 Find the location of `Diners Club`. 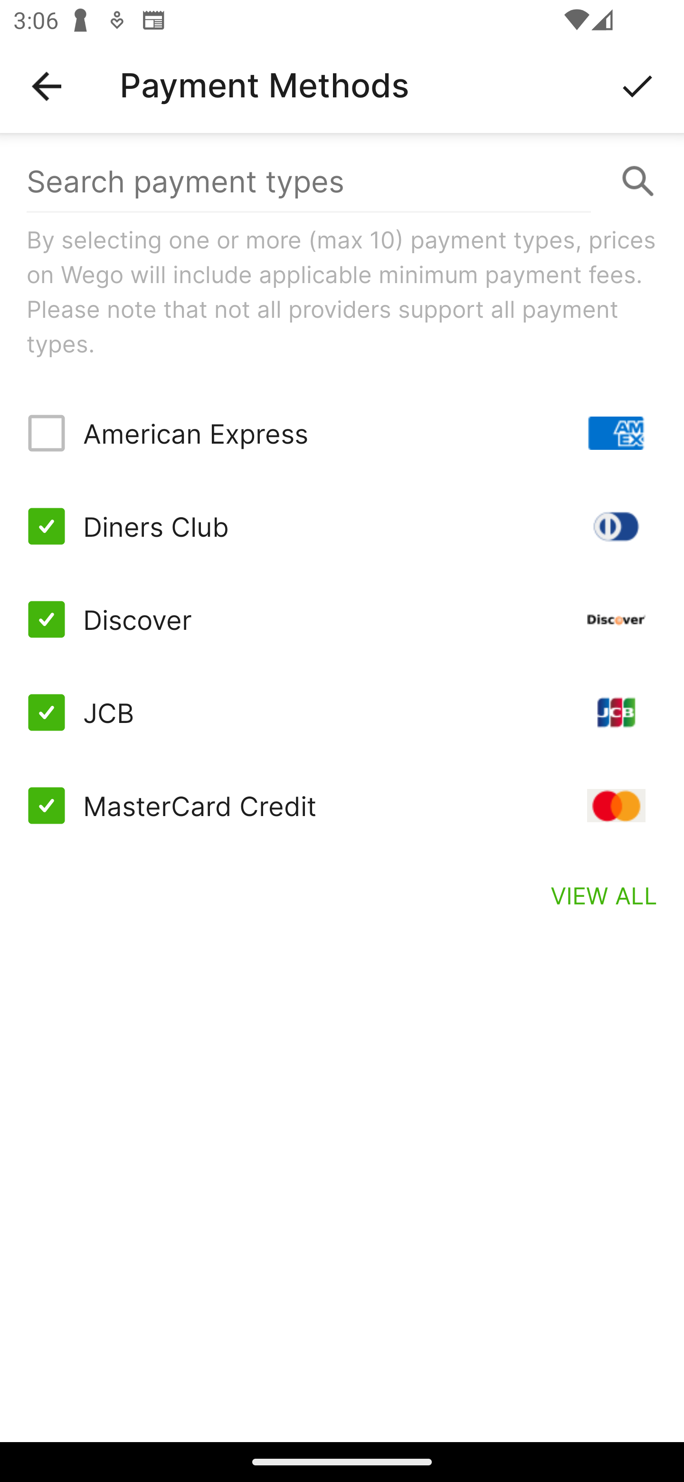

Diners Club is located at coordinates (342, 526).